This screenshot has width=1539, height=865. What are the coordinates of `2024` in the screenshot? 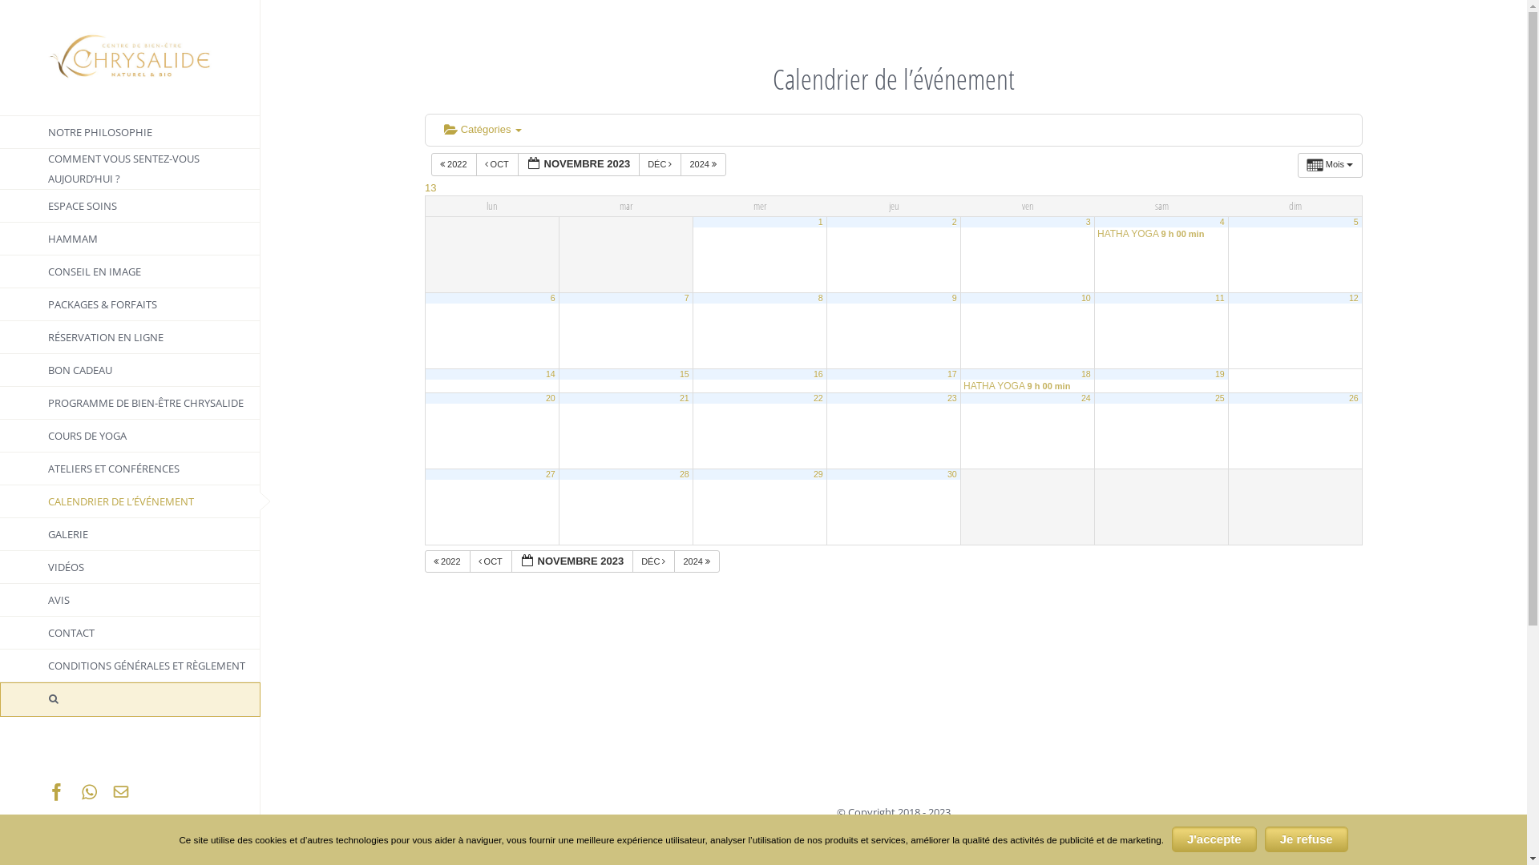 It's located at (697, 561).